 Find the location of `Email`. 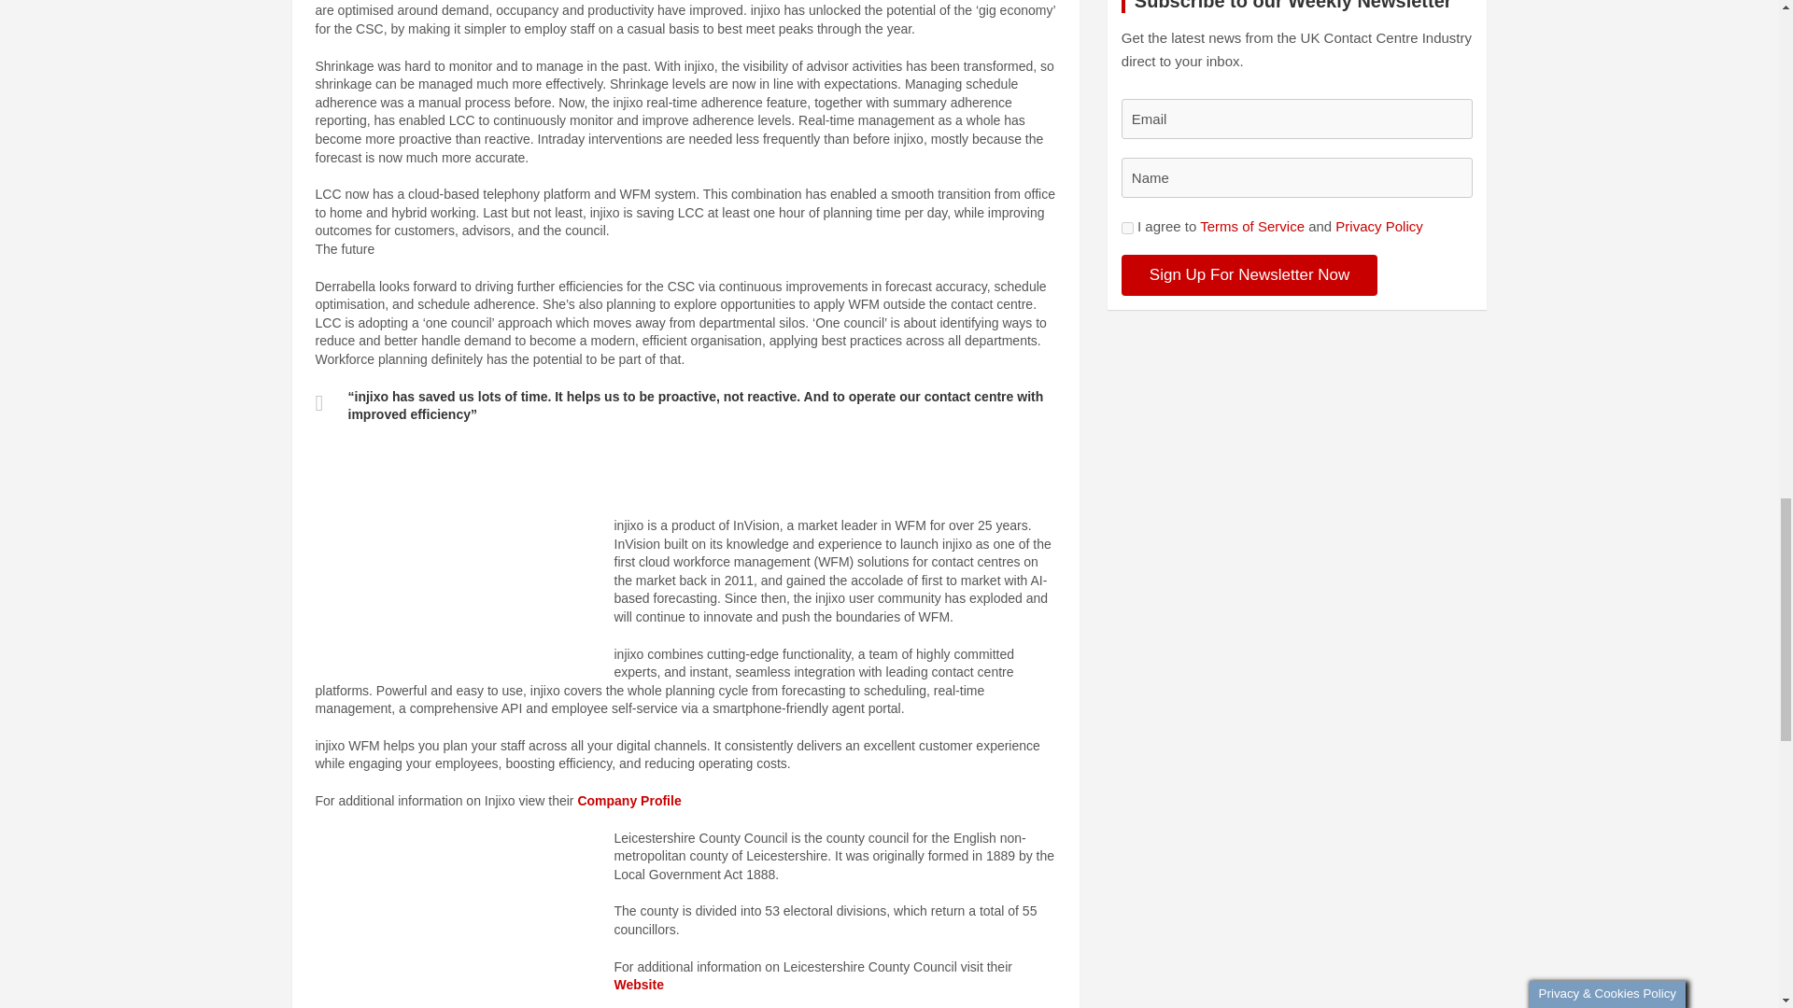

Email is located at coordinates (1298, 119).